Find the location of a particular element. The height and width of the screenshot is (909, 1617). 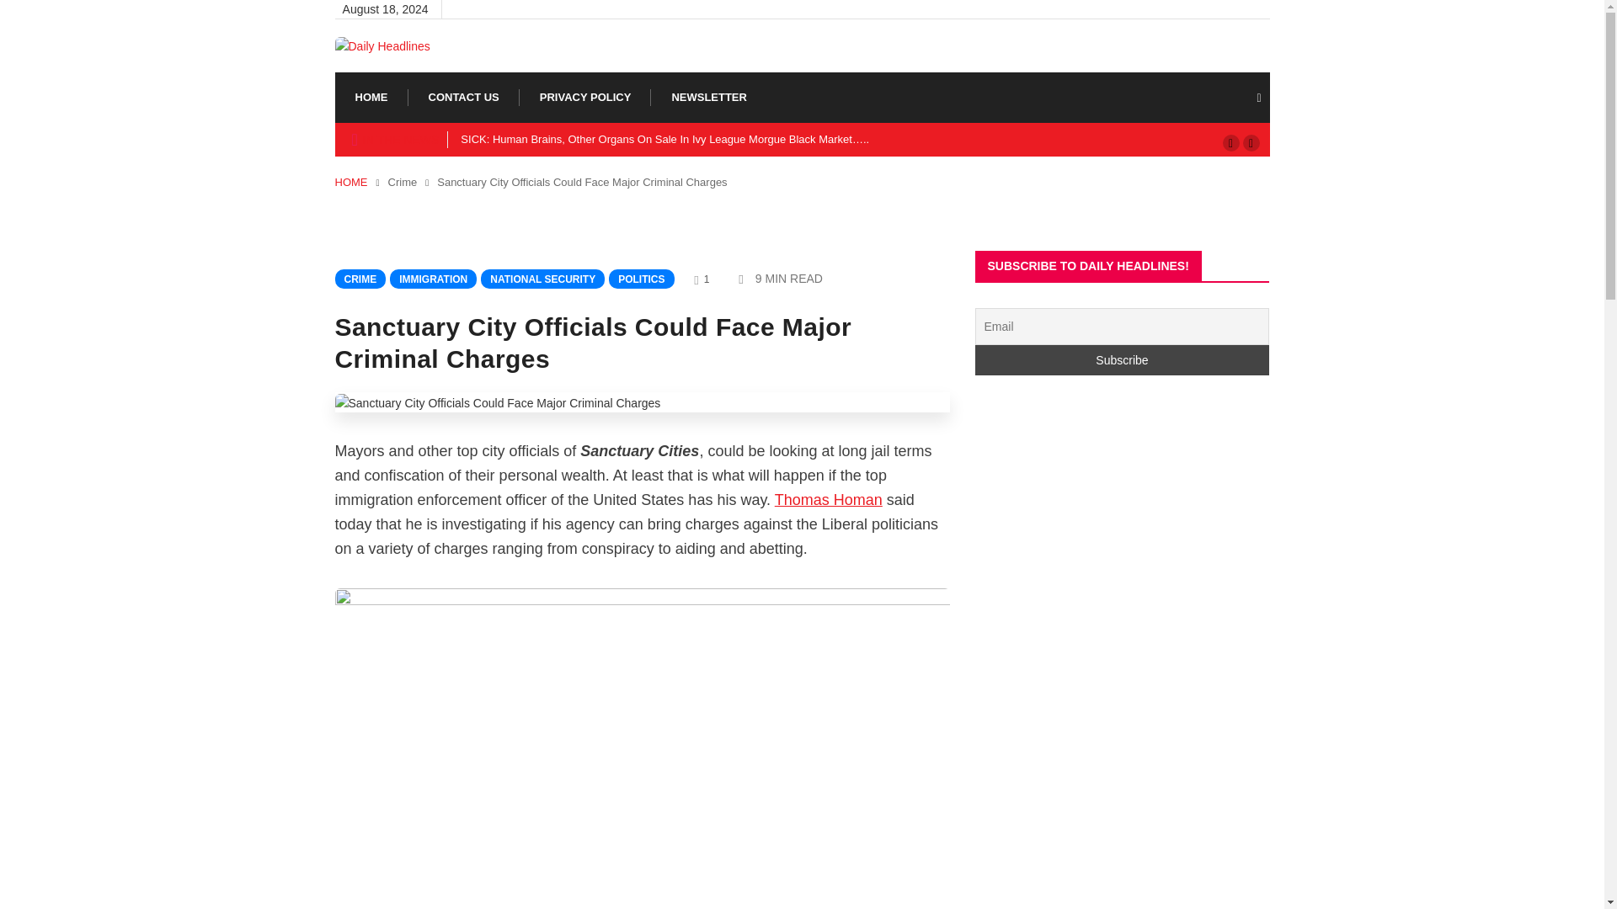

Subscribe is located at coordinates (1122, 360).